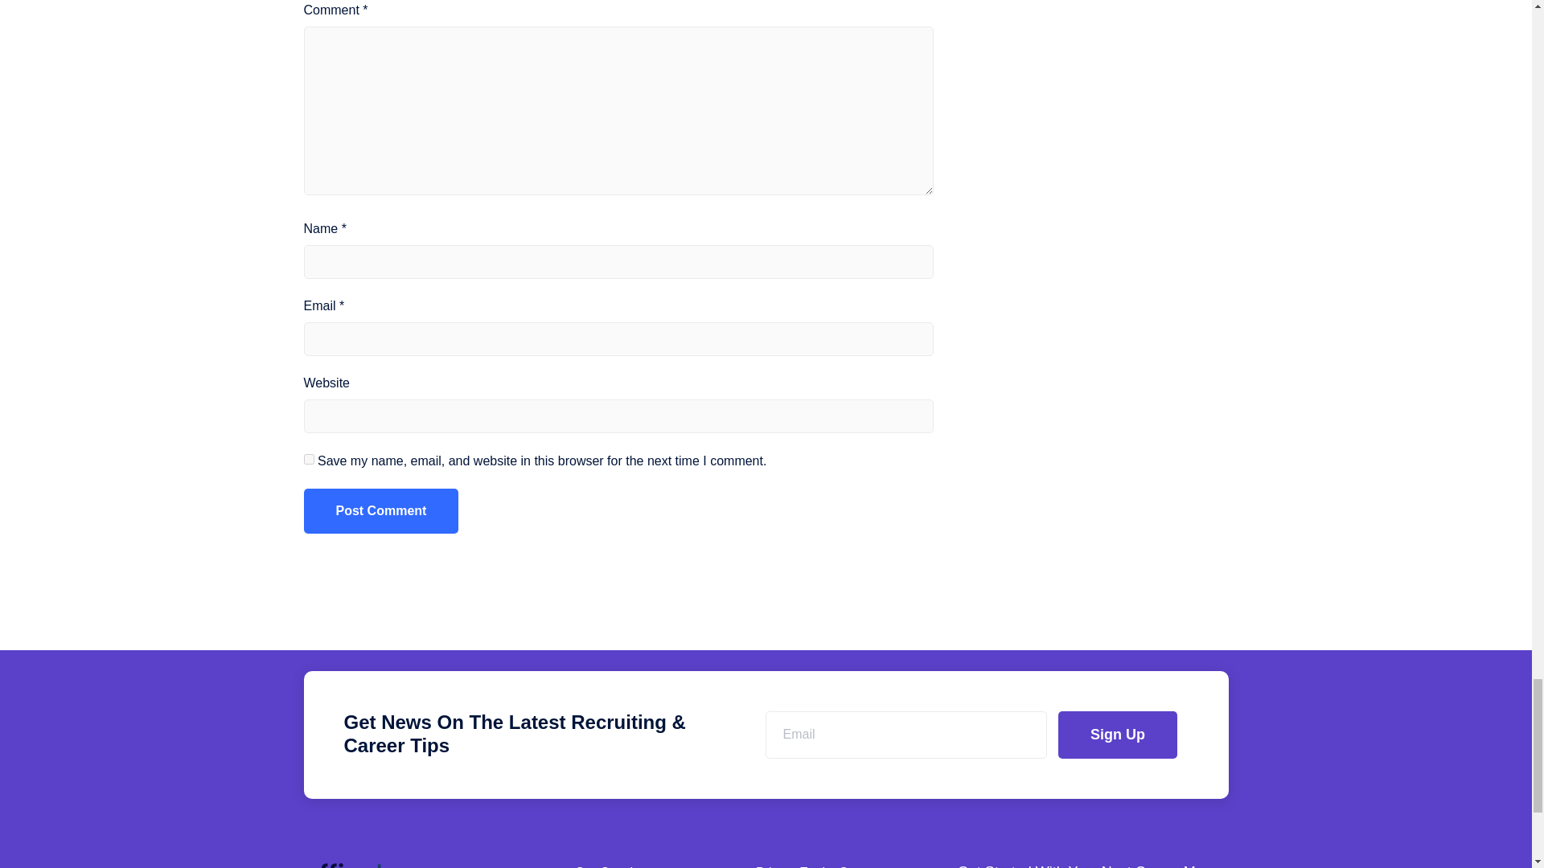 This screenshot has height=868, width=1544. What do you see at coordinates (381, 511) in the screenshot?
I see `Post Comment` at bounding box center [381, 511].